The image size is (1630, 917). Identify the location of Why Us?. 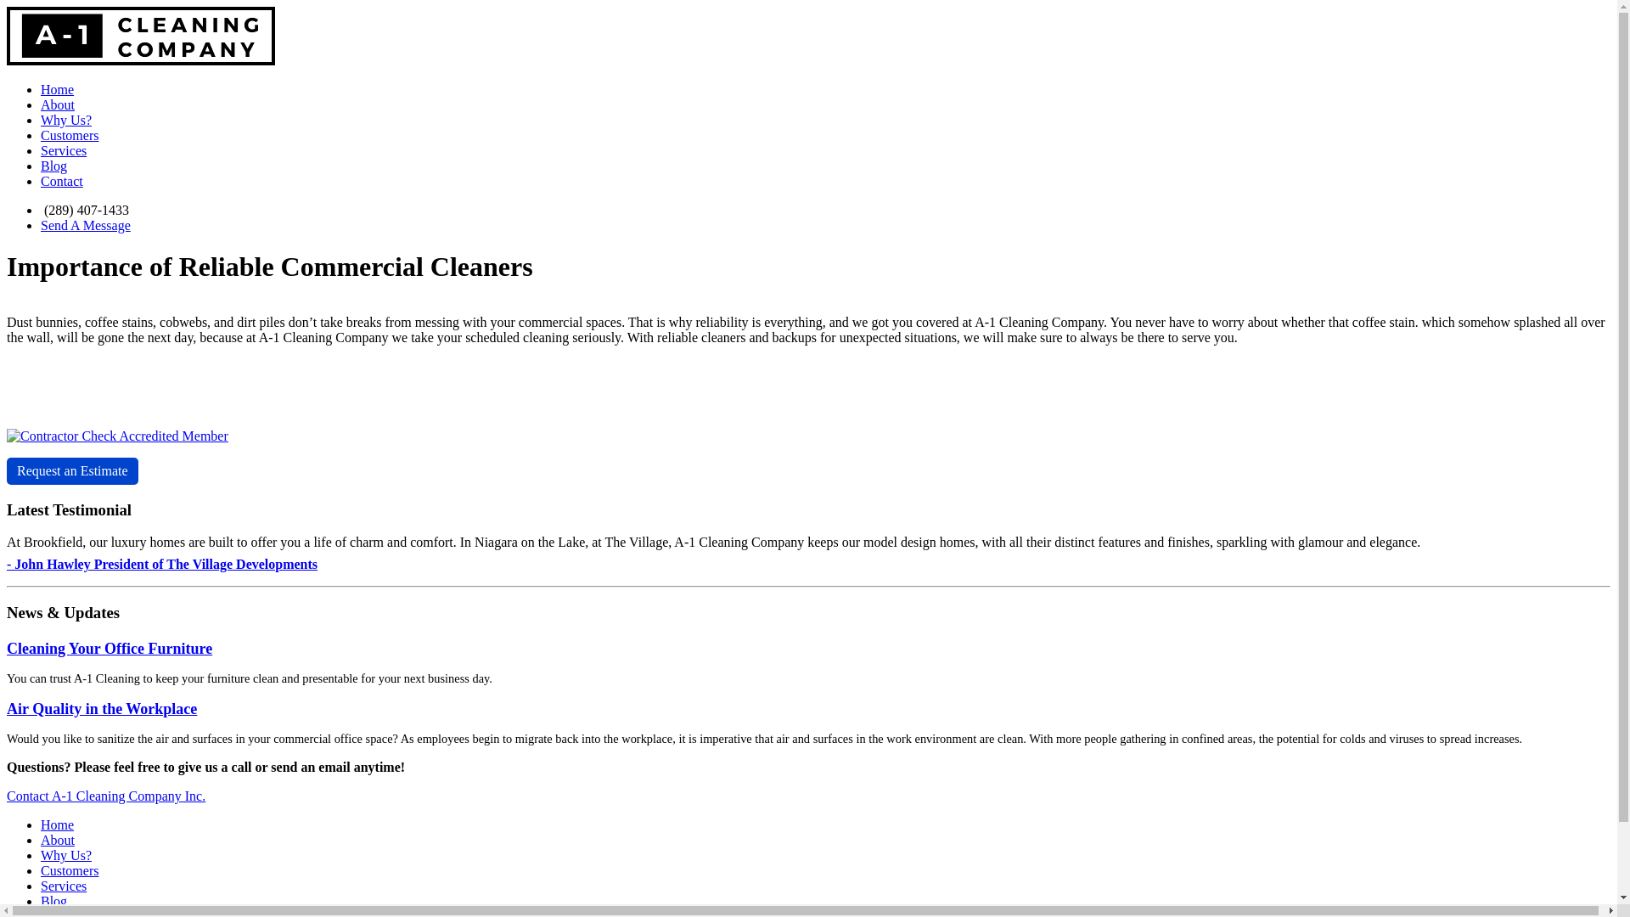
(66, 121).